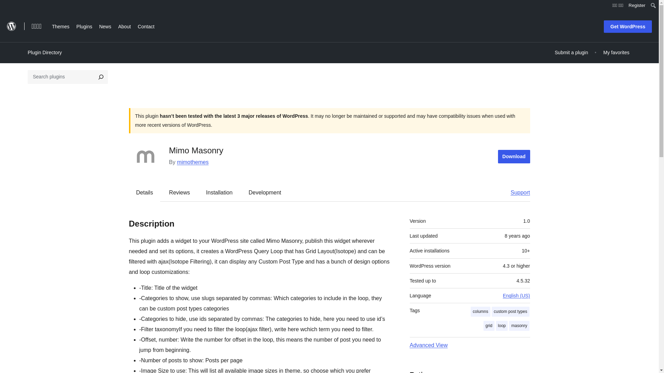 Image resolution: width=664 pixels, height=373 pixels. What do you see at coordinates (628, 27) in the screenshot?
I see `Get WordPress` at bounding box center [628, 27].